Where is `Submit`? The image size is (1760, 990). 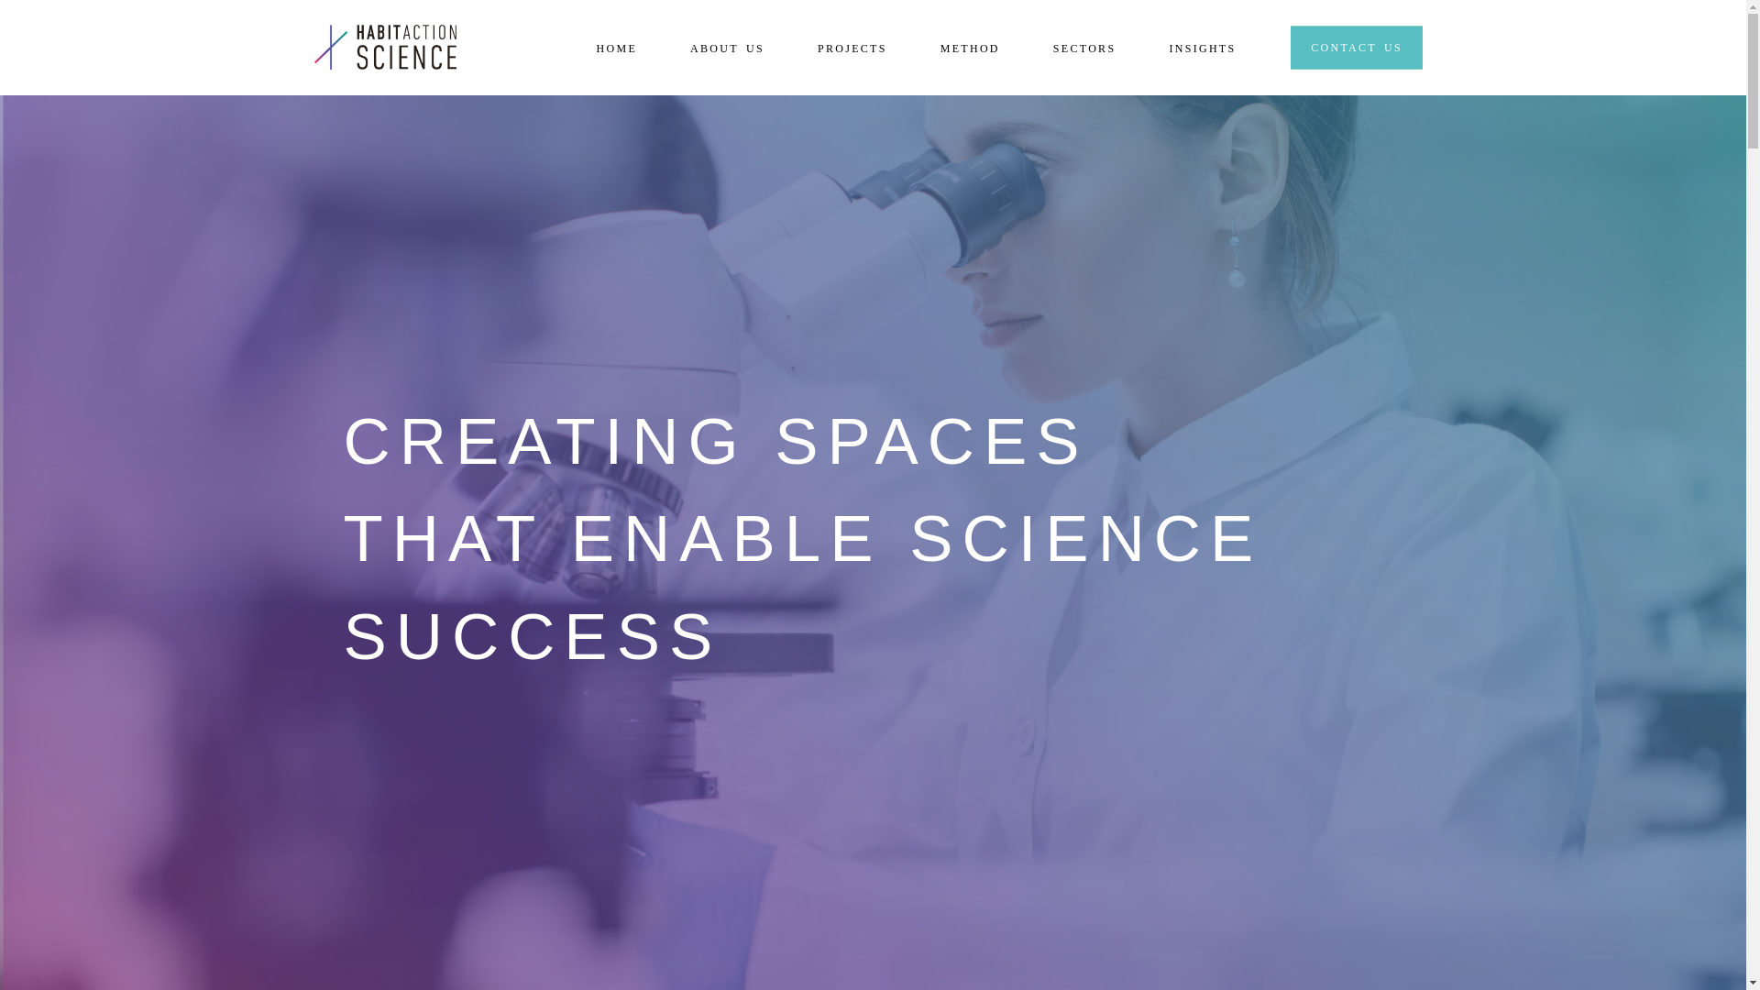 Submit is located at coordinates (517, 716).